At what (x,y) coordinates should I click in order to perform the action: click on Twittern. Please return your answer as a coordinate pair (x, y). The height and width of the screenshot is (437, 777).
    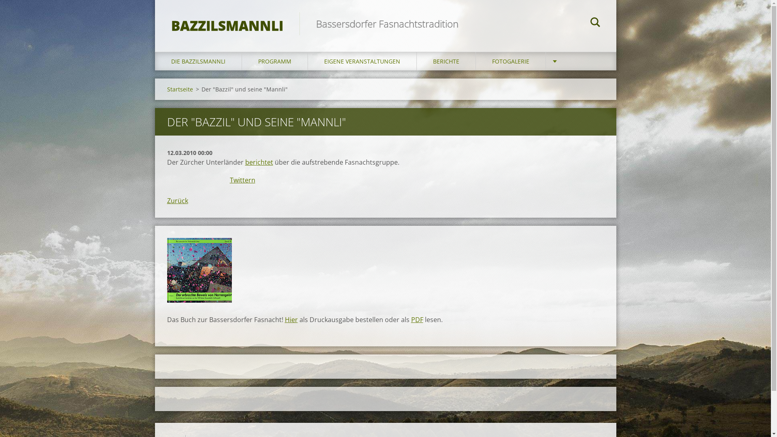
    Looking at the image, I should click on (243, 180).